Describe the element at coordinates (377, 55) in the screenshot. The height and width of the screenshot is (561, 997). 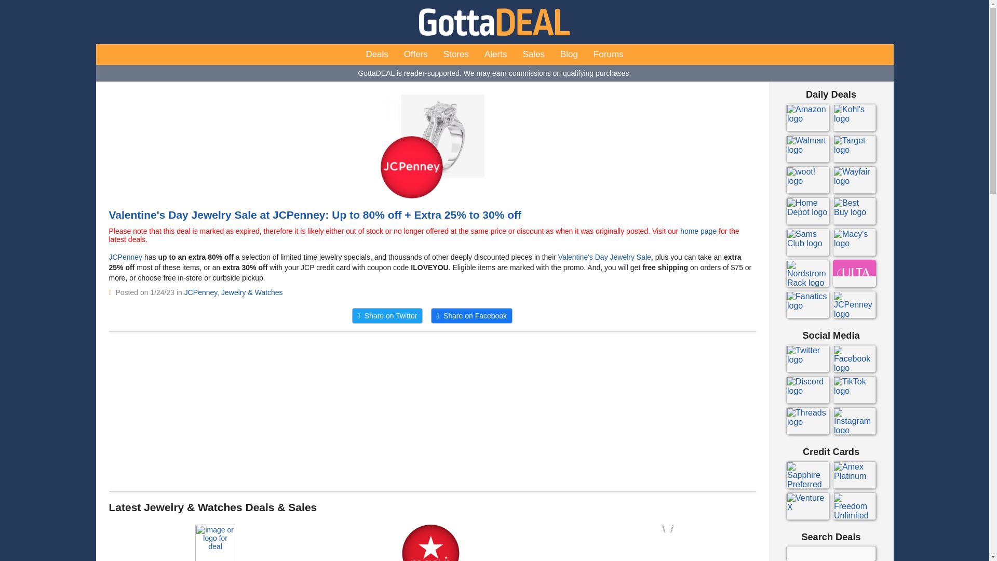
I see `Deals` at that location.